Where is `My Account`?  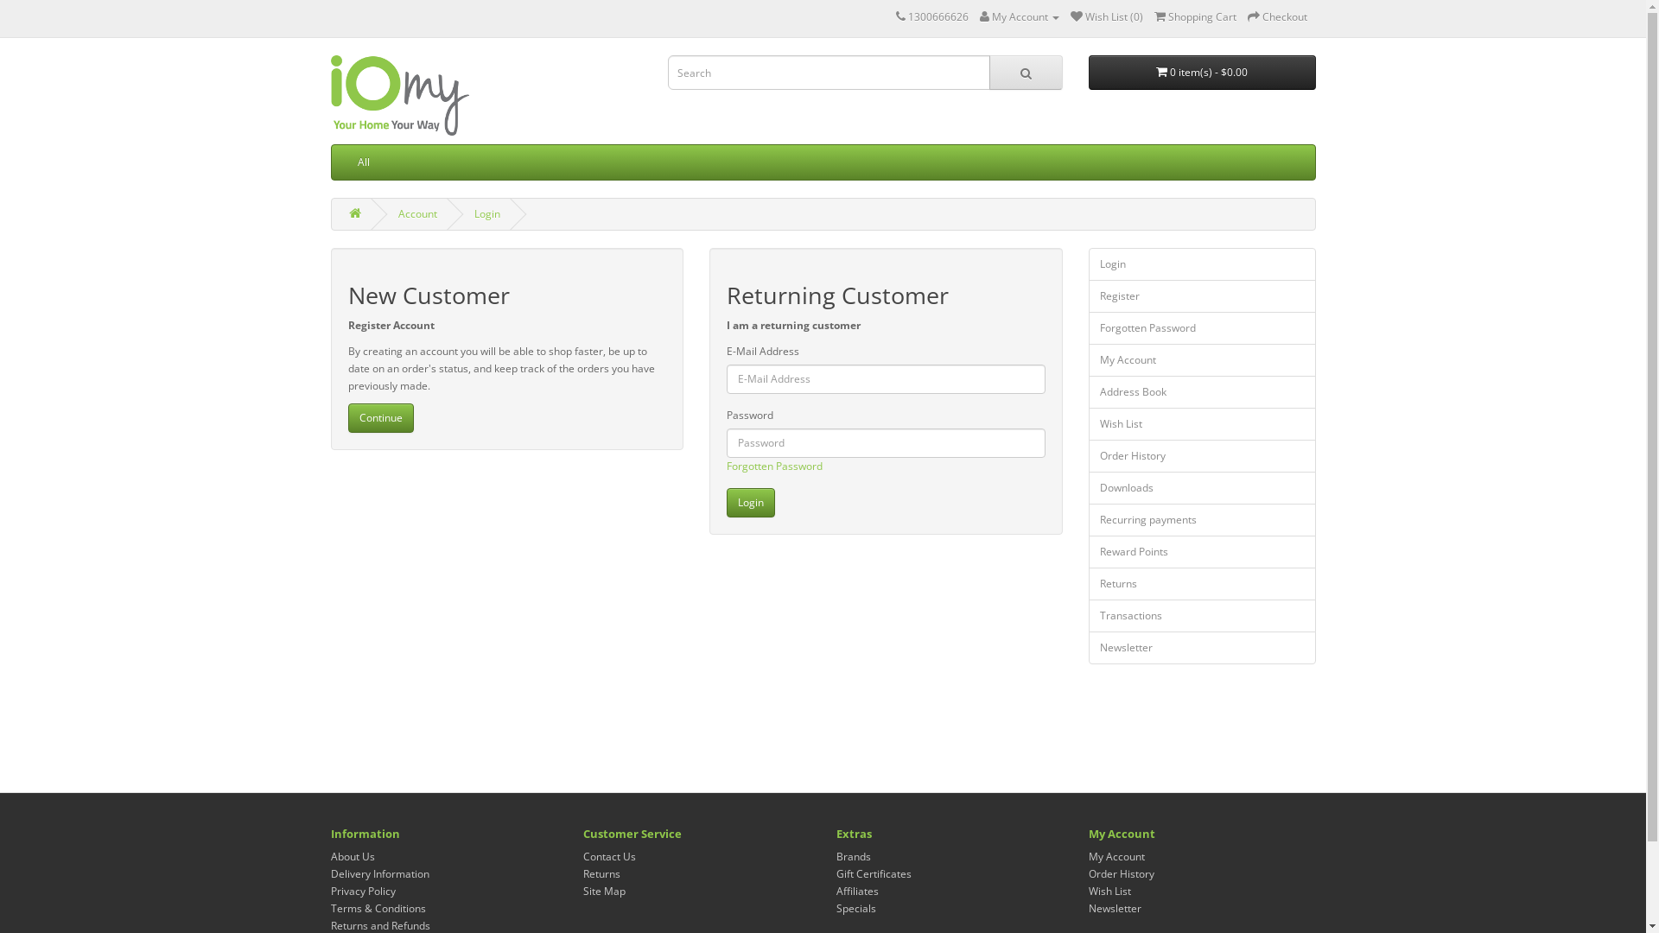
My Account is located at coordinates (1020, 17).